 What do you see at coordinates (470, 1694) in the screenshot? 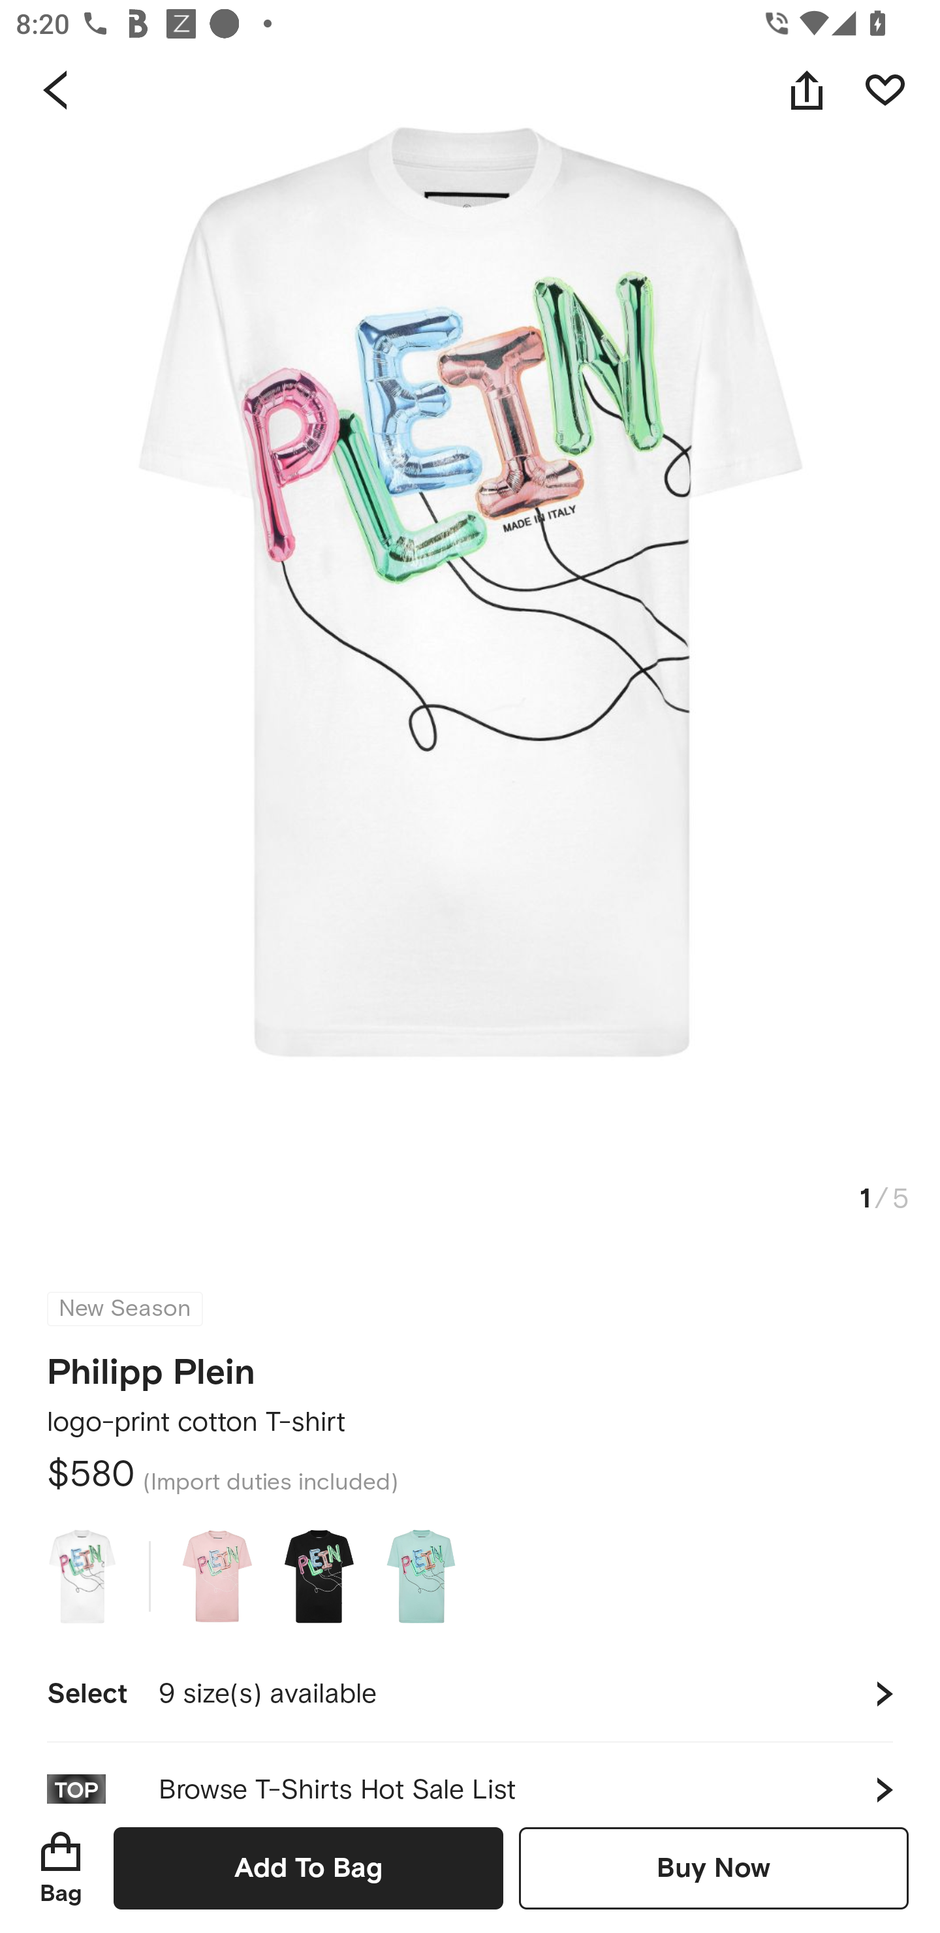
I see `Select 9 size(s) available` at bounding box center [470, 1694].